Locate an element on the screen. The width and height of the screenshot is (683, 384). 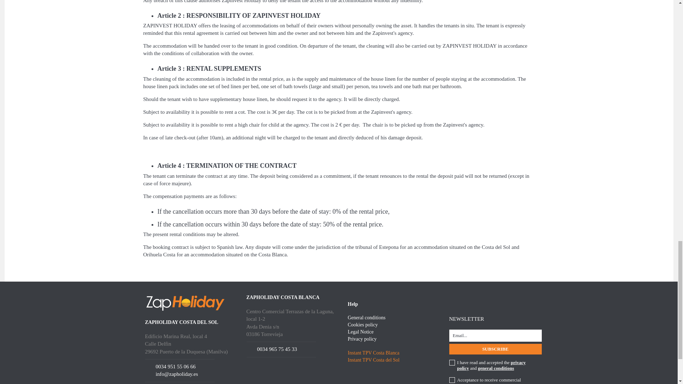
Subscribe is located at coordinates (495, 349).